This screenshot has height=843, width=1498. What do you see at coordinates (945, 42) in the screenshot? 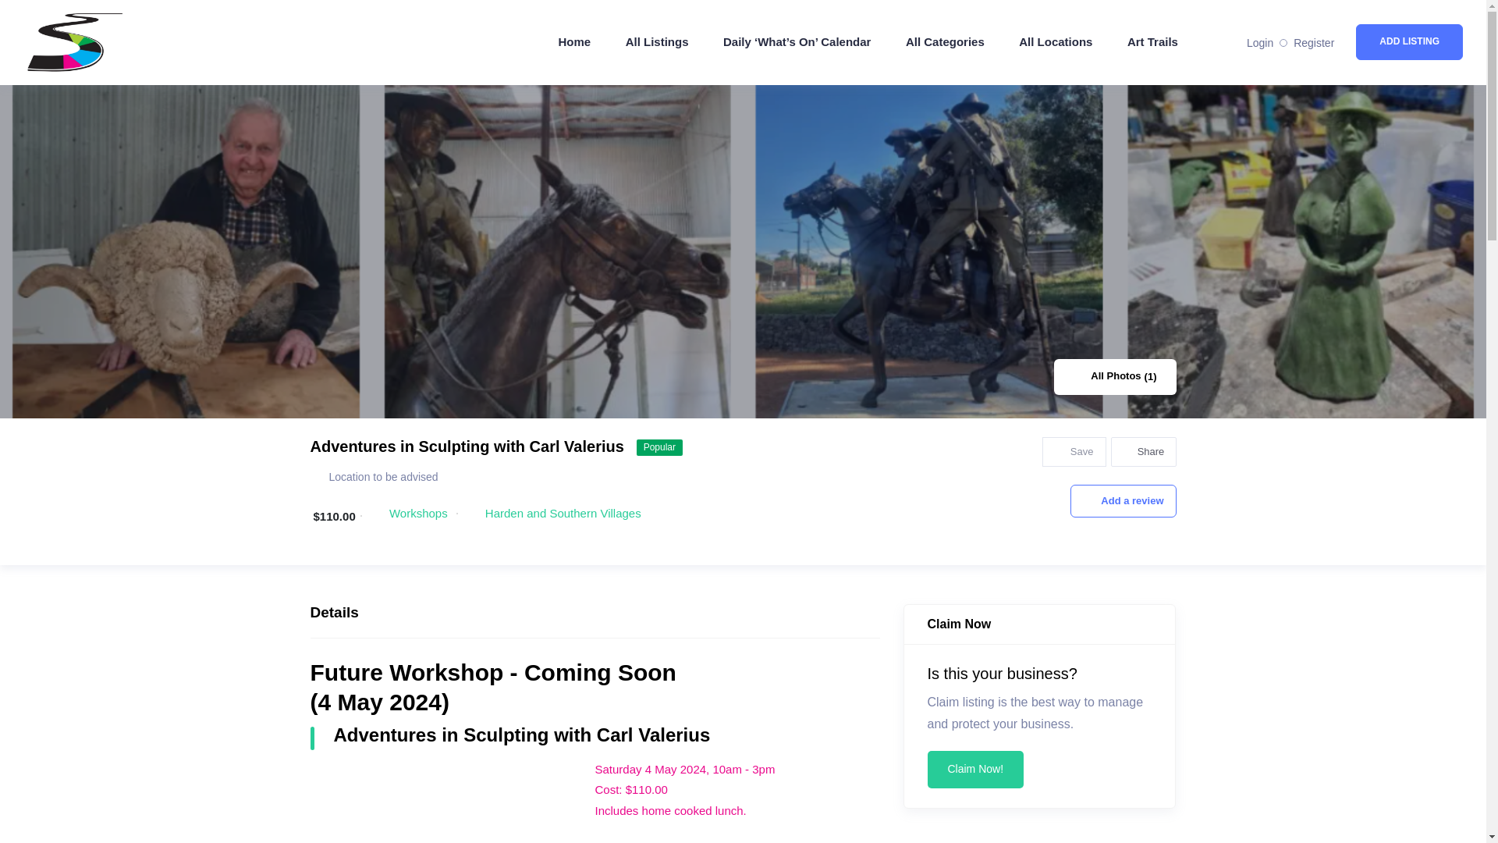
I see `All Categories` at bounding box center [945, 42].